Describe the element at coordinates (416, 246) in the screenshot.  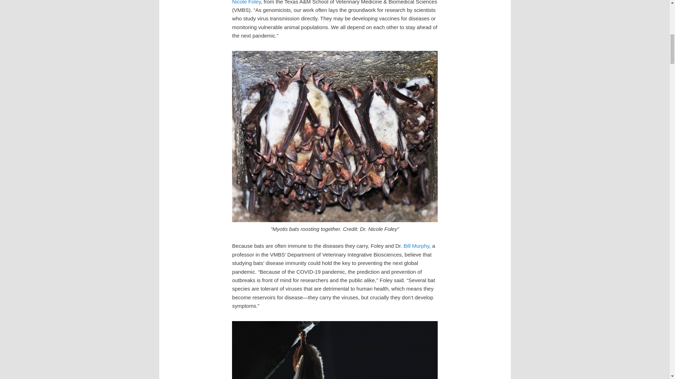
I see `Bill Murphy` at that location.